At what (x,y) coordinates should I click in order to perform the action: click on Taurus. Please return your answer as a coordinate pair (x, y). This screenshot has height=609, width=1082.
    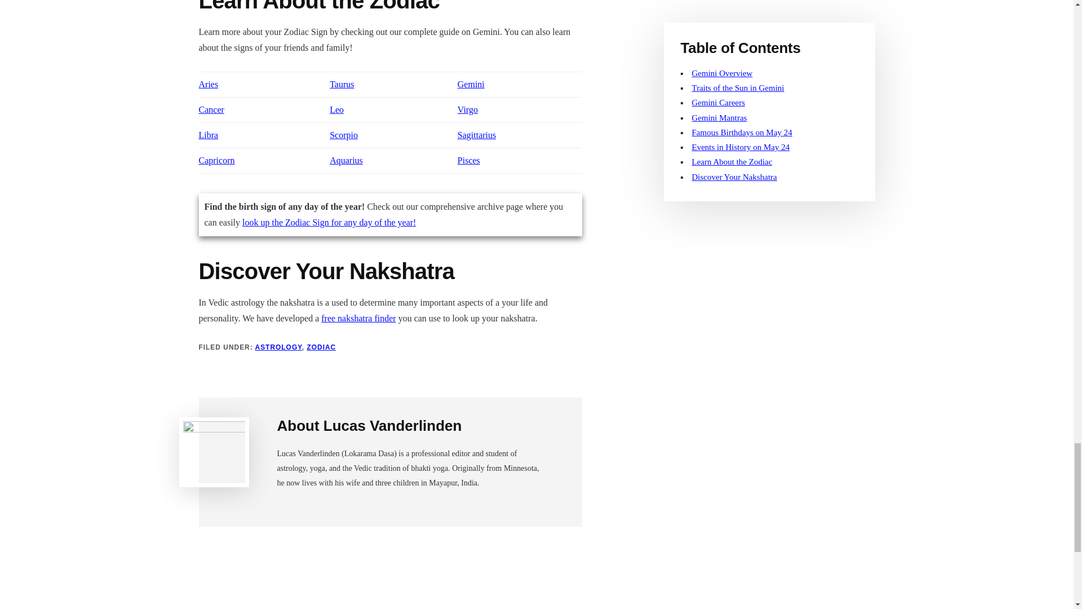
    Looking at the image, I should click on (342, 84).